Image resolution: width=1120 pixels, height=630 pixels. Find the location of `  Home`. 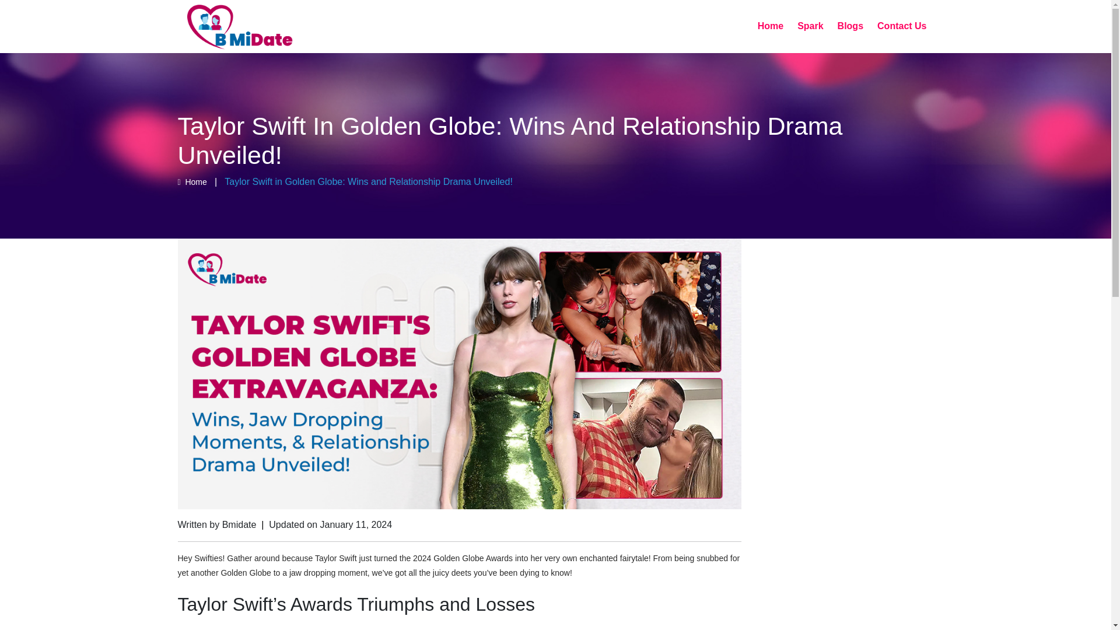

  Home is located at coordinates (191, 181).